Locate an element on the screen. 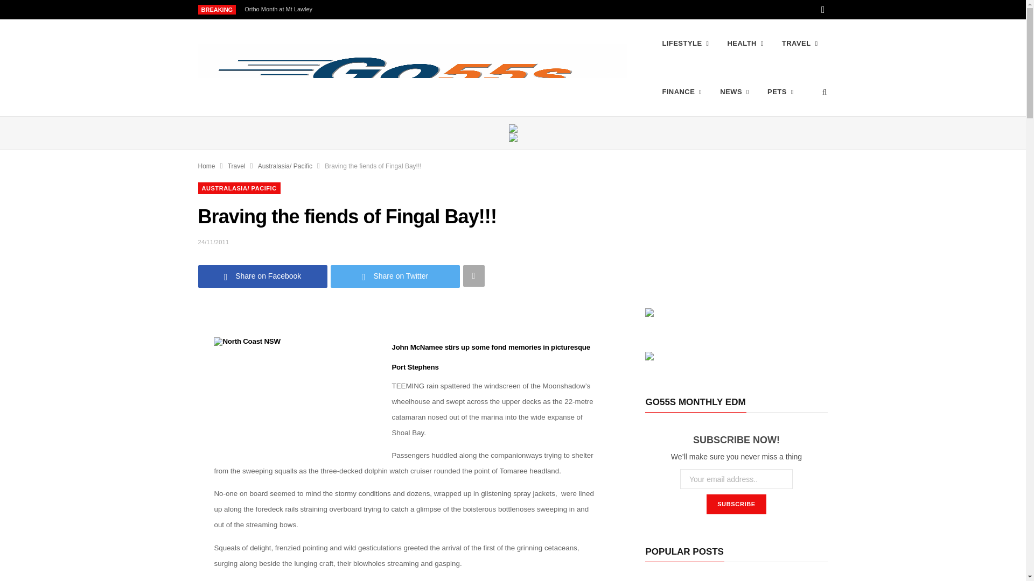 The image size is (1034, 581). Subscribe is located at coordinates (736, 504).